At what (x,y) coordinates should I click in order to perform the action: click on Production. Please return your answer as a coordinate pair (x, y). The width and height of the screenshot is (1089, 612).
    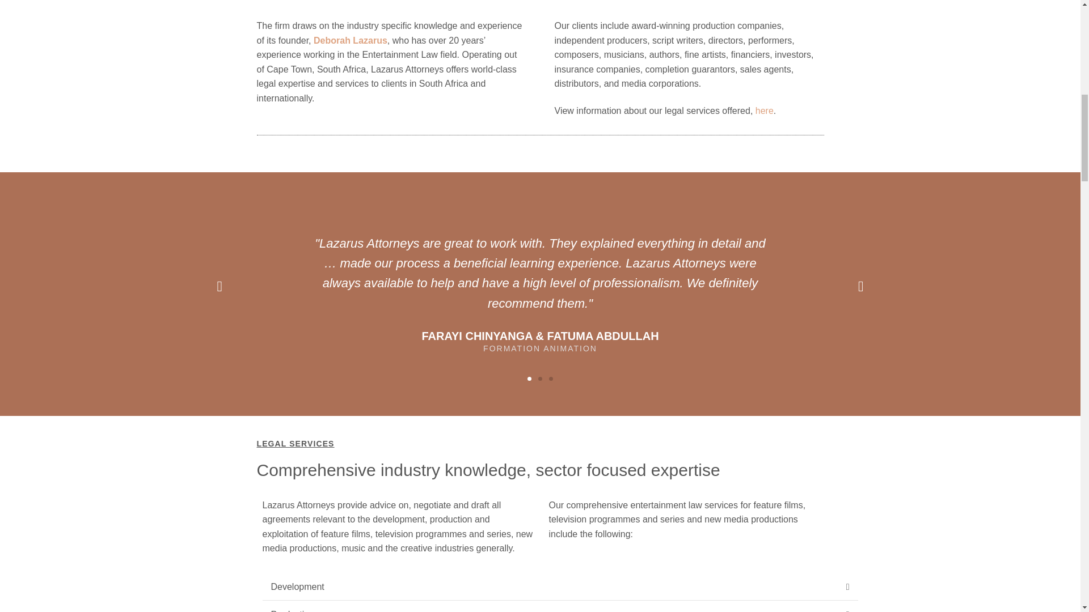
    Looking at the image, I should click on (293, 611).